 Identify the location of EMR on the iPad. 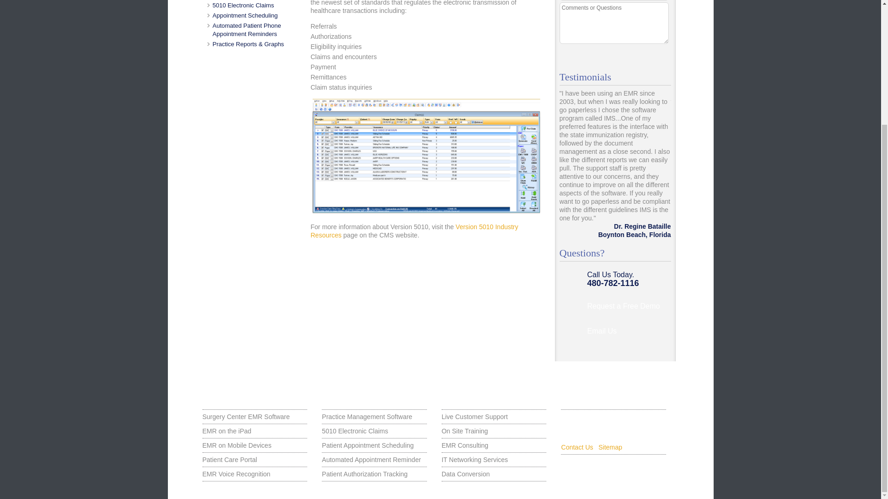
(254, 431).